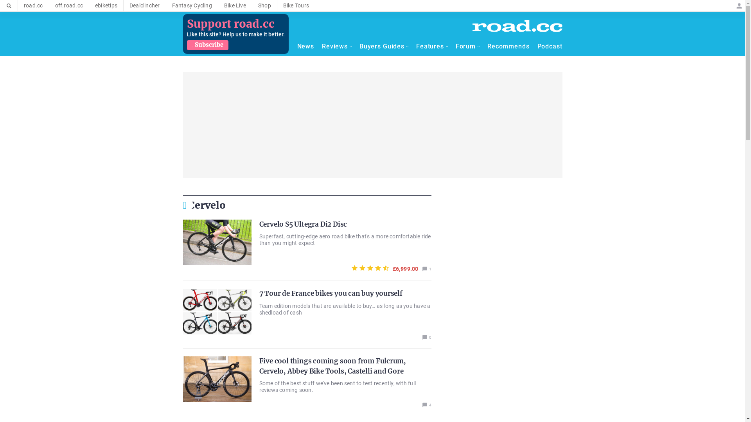 Image resolution: width=751 pixels, height=422 pixels. I want to click on Dealclincher, so click(145, 5).